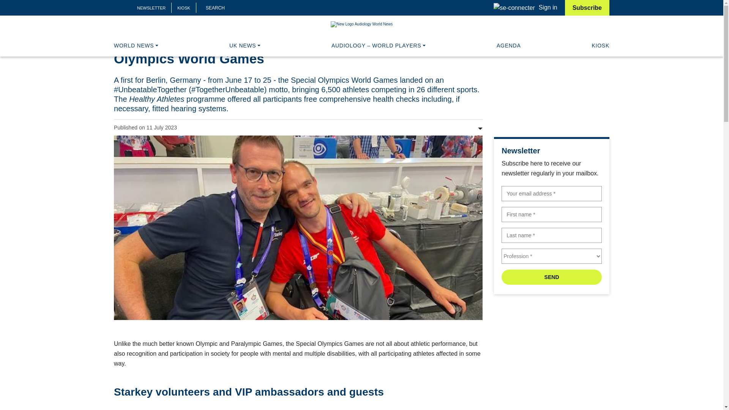 The width and height of the screenshot is (729, 410). Describe the element at coordinates (525, 7) in the screenshot. I see `Sign in` at that location.